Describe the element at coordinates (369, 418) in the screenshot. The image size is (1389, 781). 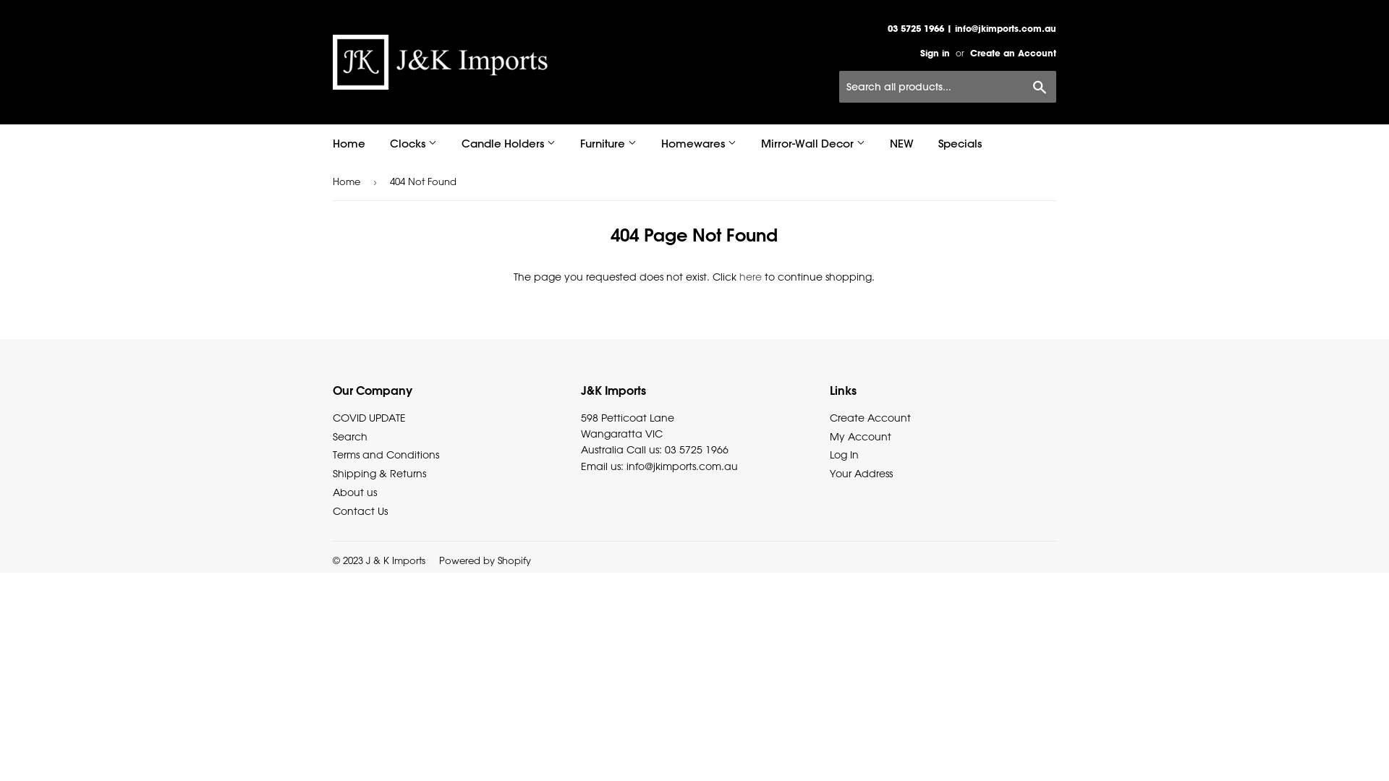
I see `COVID UPDATE` at that location.